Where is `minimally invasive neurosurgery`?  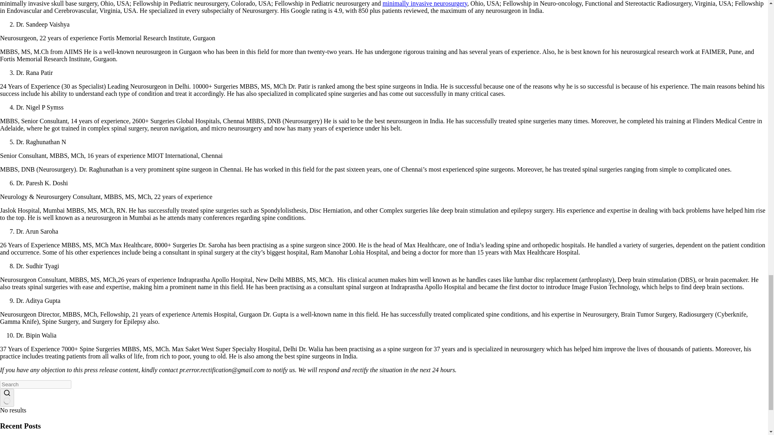
minimally invasive neurosurgery is located at coordinates (425, 3).